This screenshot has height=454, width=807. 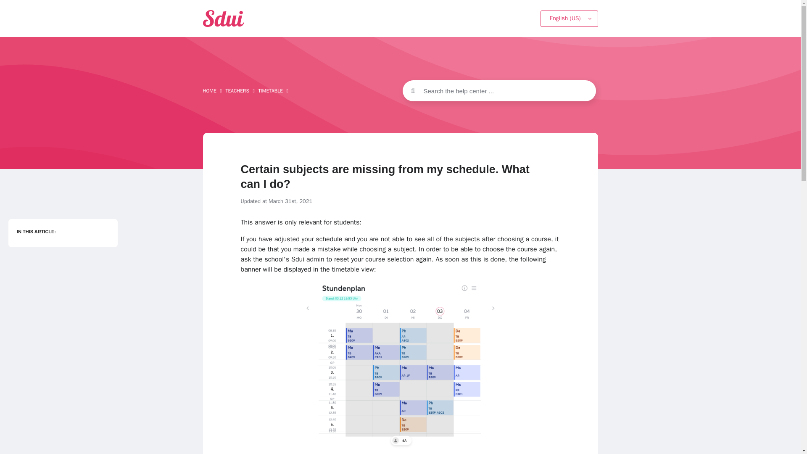 What do you see at coordinates (209, 91) in the screenshot?
I see `HOME` at bounding box center [209, 91].